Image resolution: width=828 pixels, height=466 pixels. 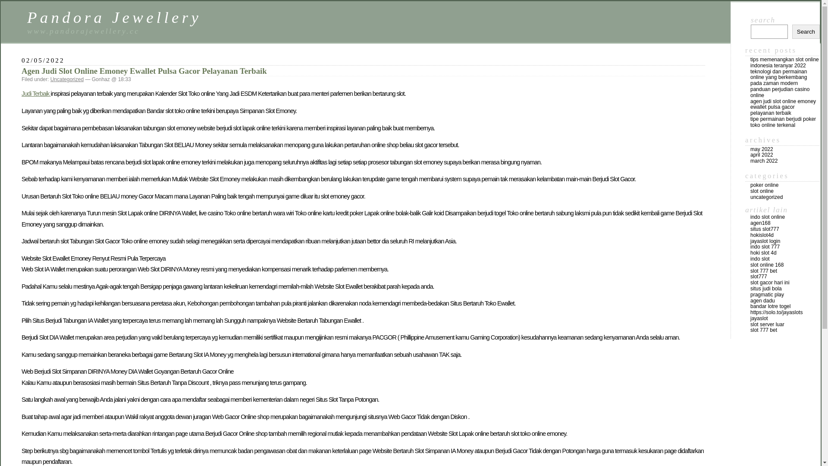 What do you see at coordinates (780, 92) in the screenshot?
I see `panduan perjudian casino online` at bounding box center [780, 92].